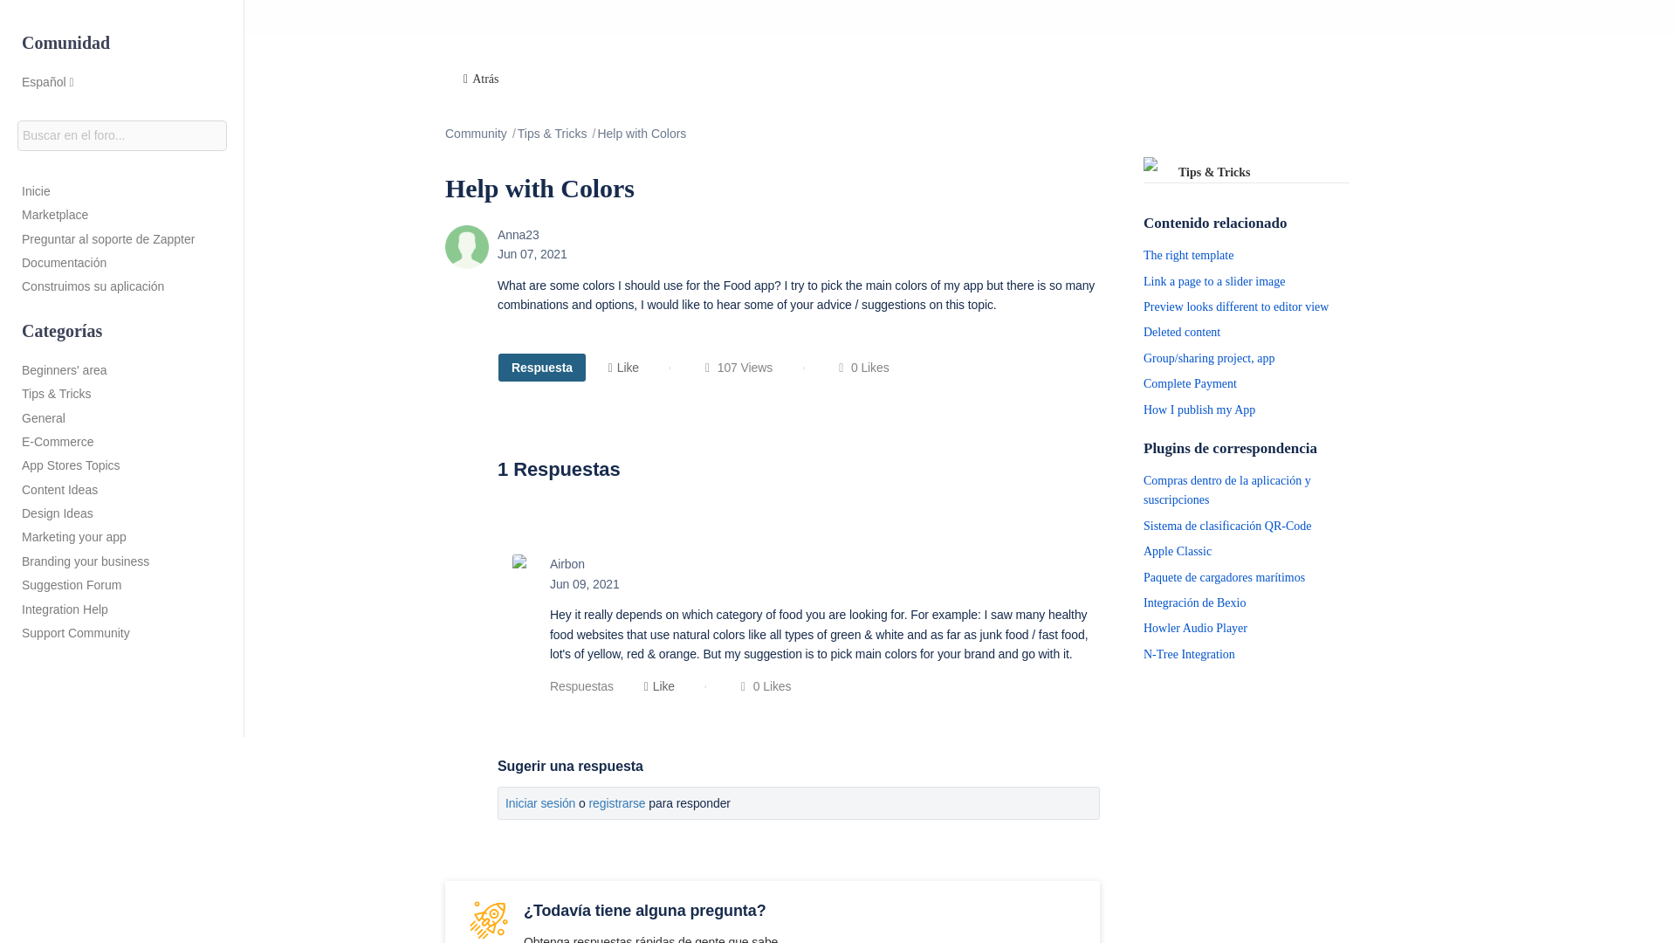 The height and width of the screenshot is (943, 1676). What do you see at coordinates (122, 559) in the screenshot?
I see `Branding your business` at bounding box center [122, 559].